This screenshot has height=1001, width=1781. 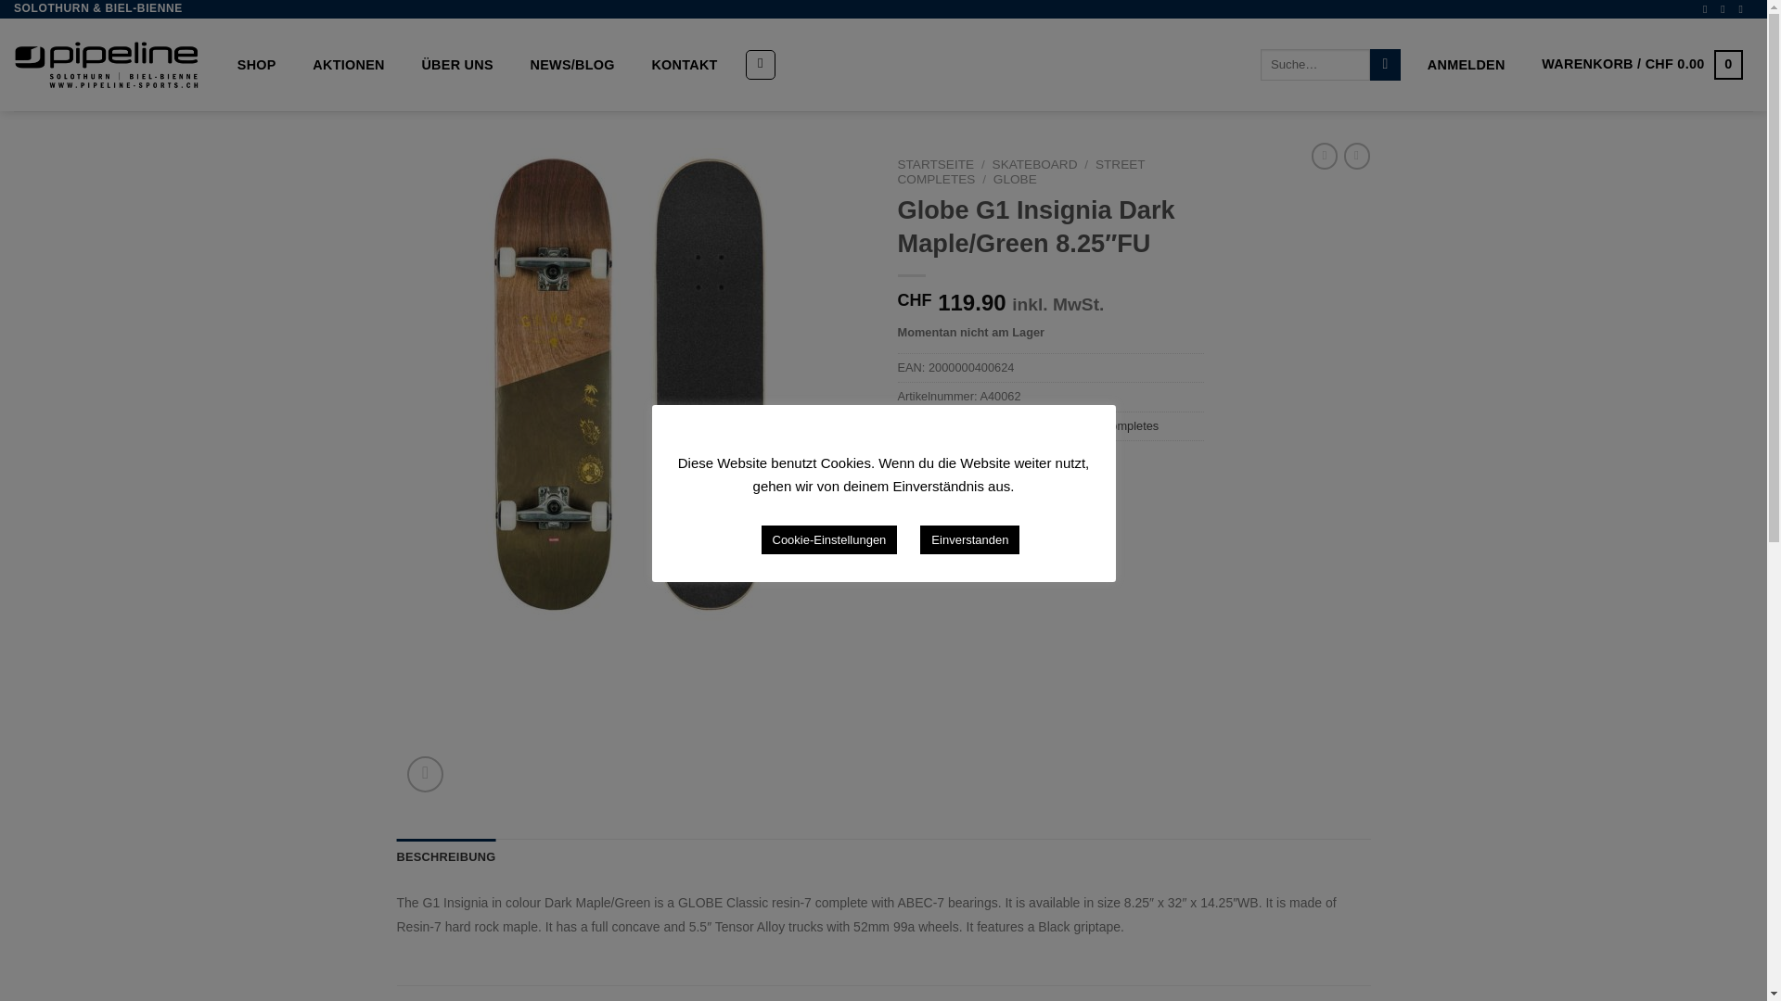 What do you see at coordinates (1384, 65) in the screenshot?
I see `Suche` at bounding box center [1384, 65].